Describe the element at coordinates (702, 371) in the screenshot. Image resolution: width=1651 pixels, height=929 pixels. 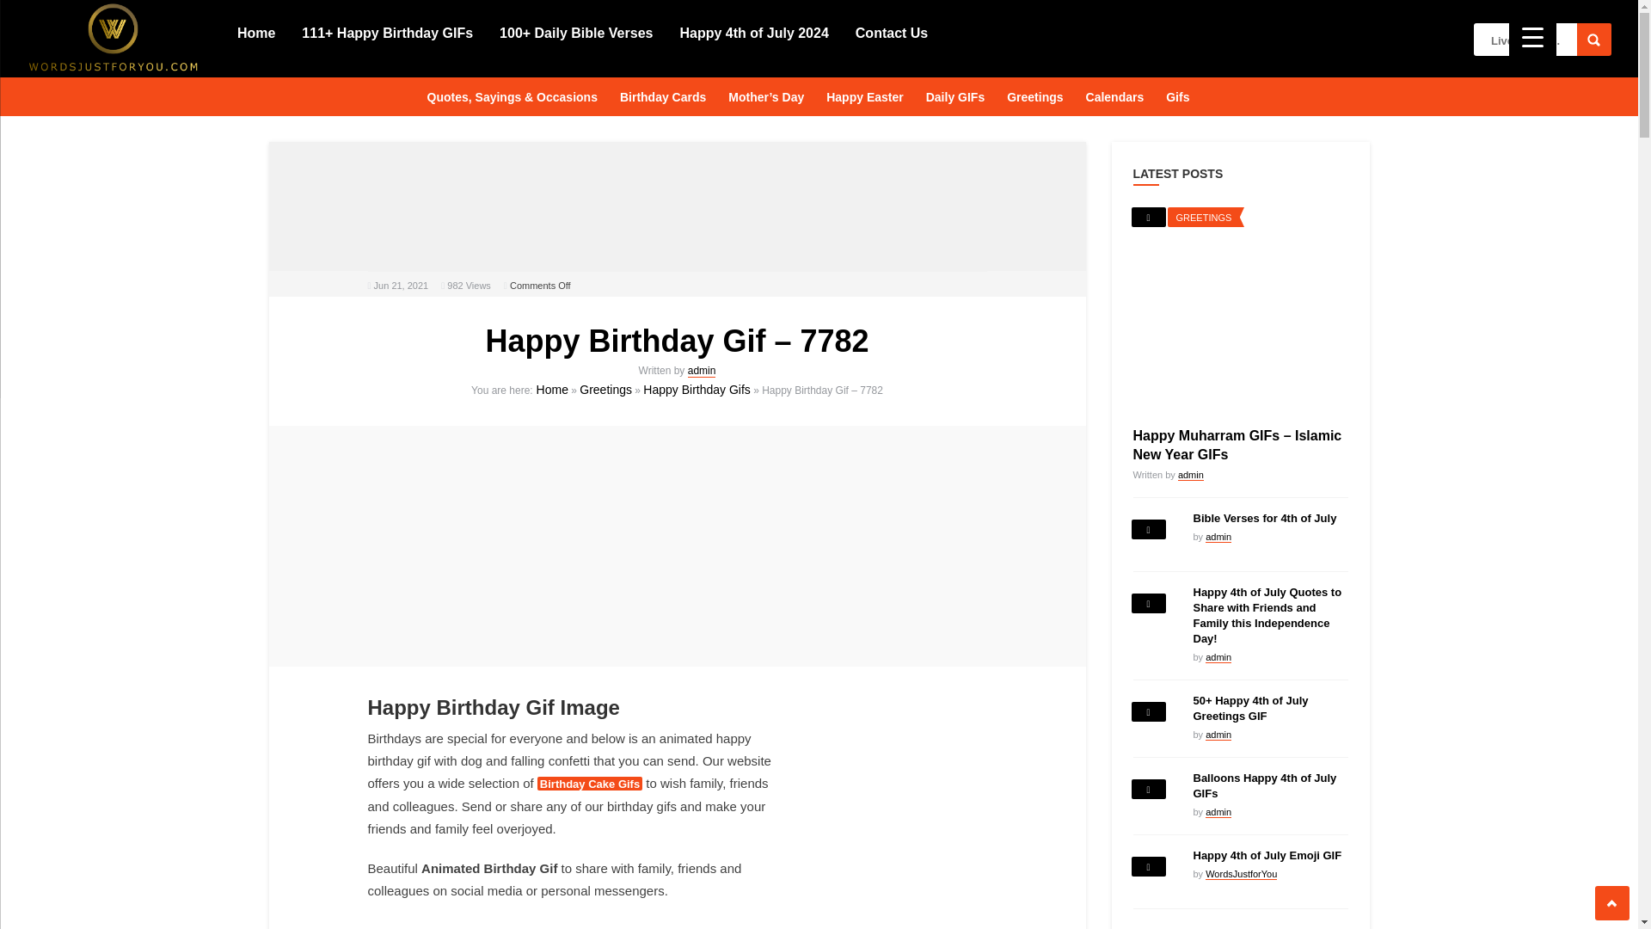
I see `Posts by admin` at that location.